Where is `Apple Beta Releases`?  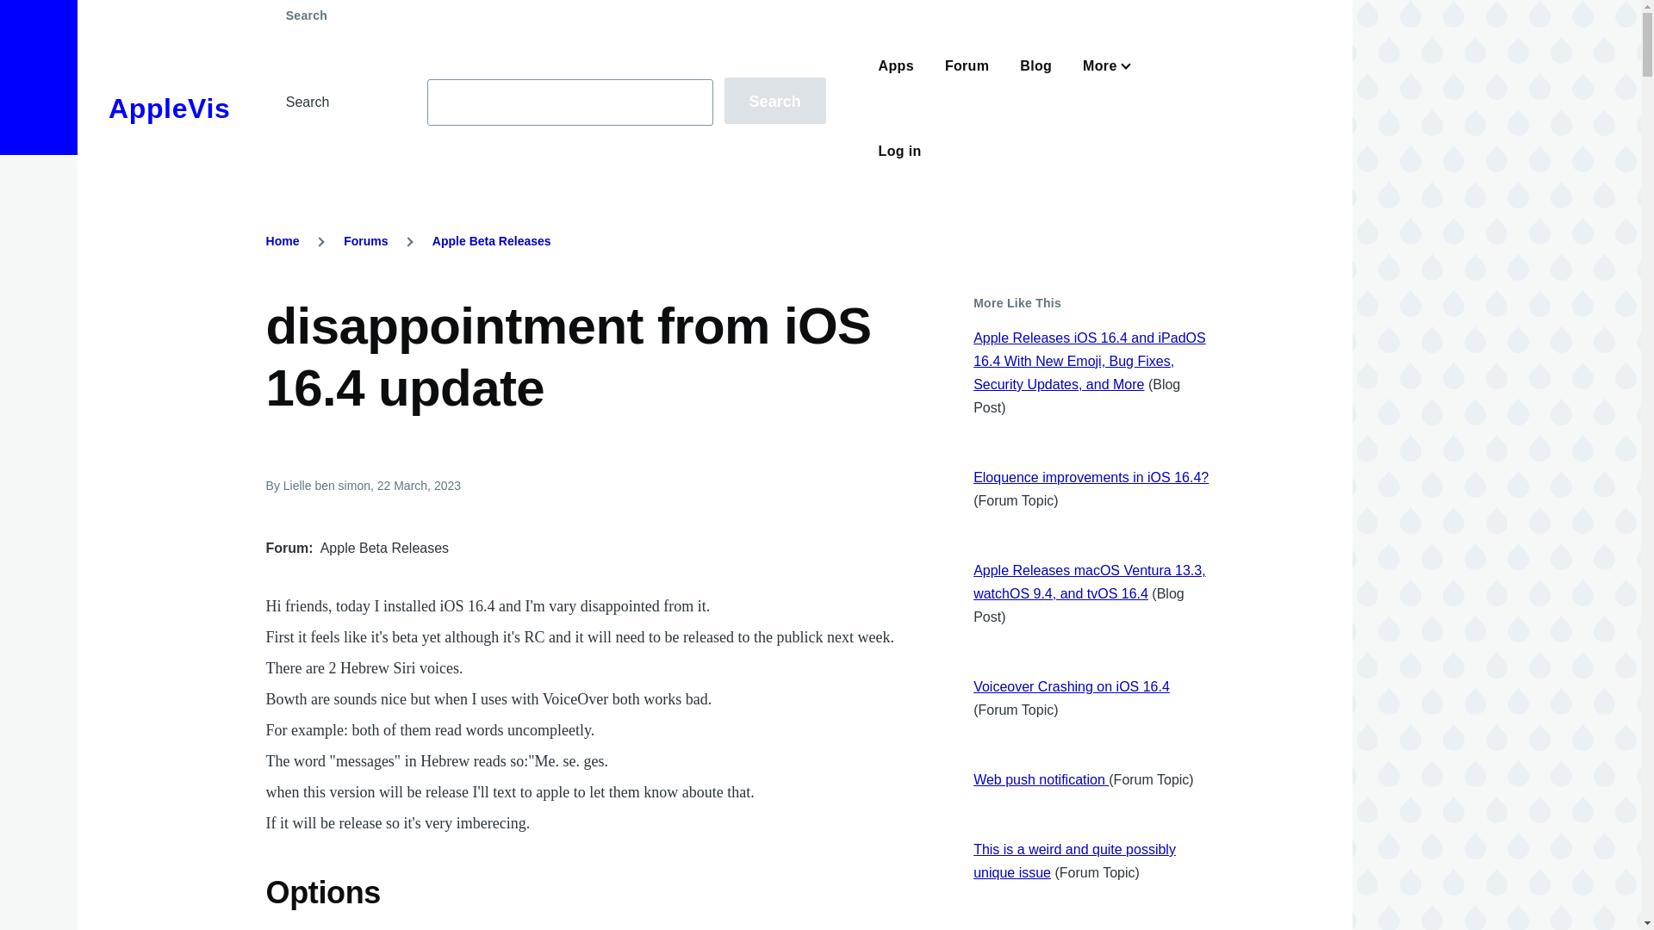
Apple Beta Releases is located at coordinates (491, 241).